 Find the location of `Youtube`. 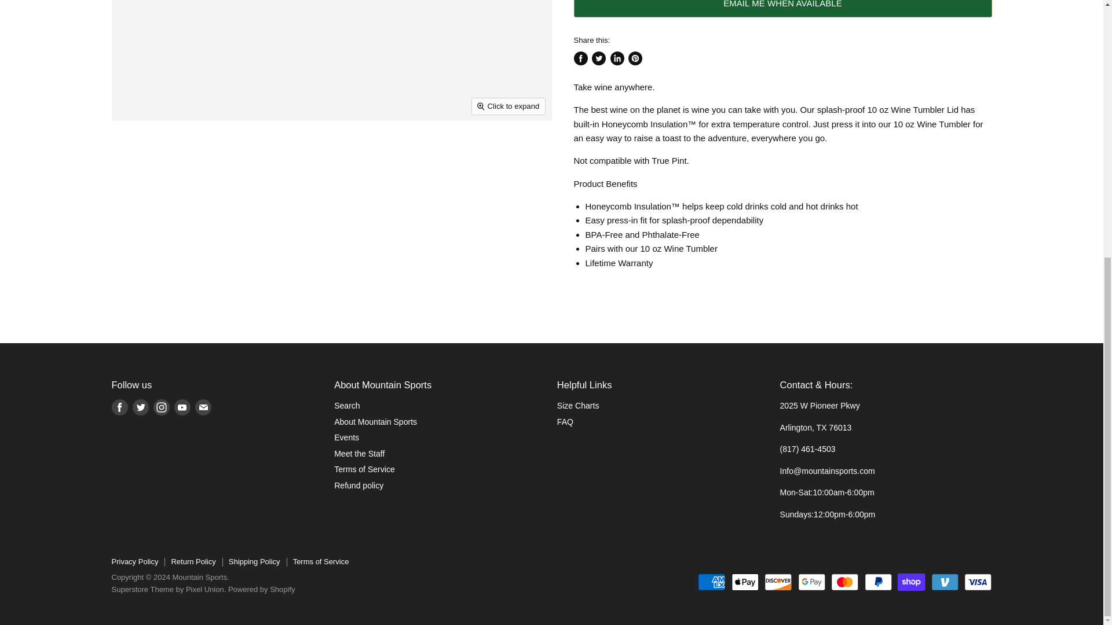

Youtube is located at coordinates (182, 407).